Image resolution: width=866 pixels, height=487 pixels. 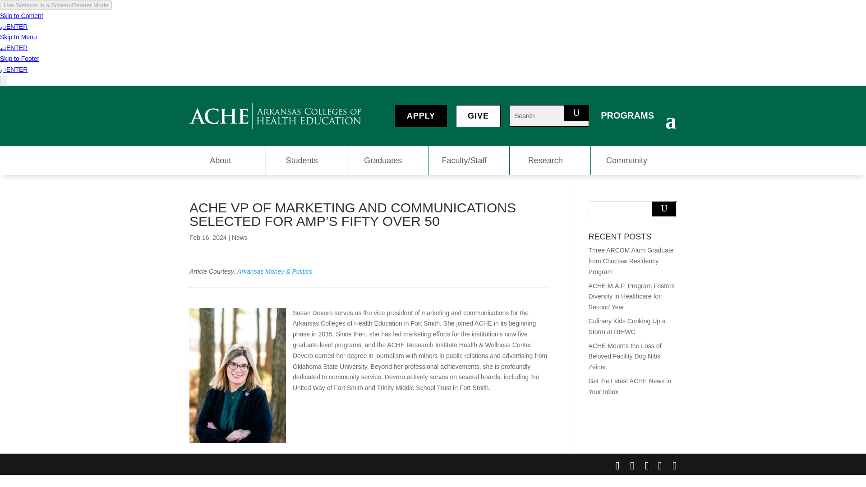 What do you see at coordinates (664, 210) in the screenshot?
I see `Search` at bounding box center [664, 210].